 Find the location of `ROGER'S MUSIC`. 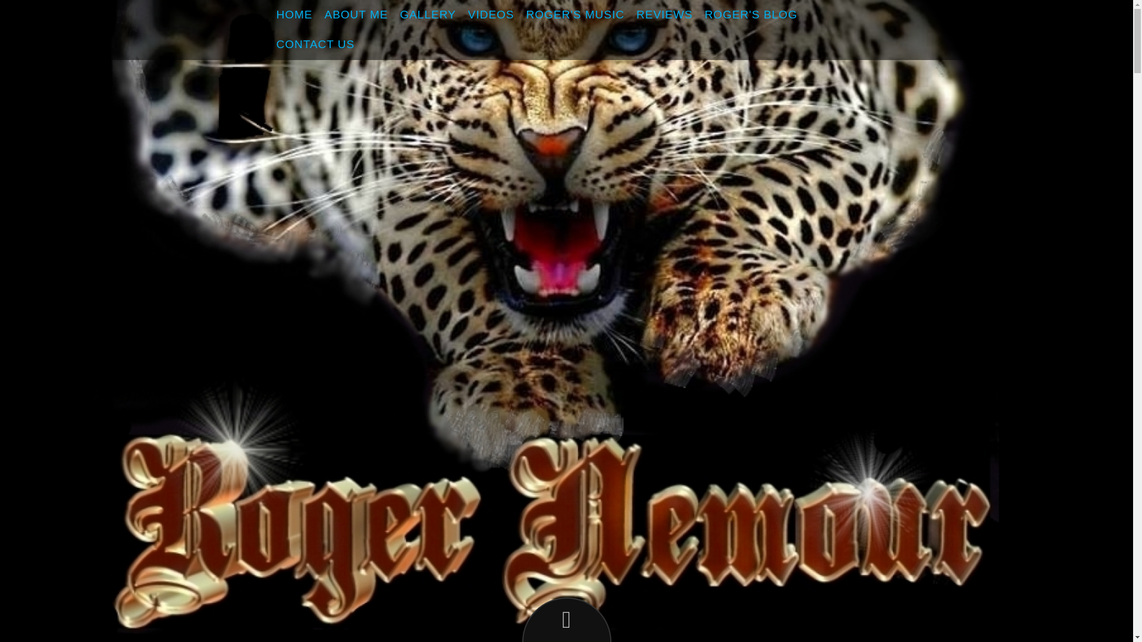

ROGER'S MUSIC is located at coordinates (575, 14).